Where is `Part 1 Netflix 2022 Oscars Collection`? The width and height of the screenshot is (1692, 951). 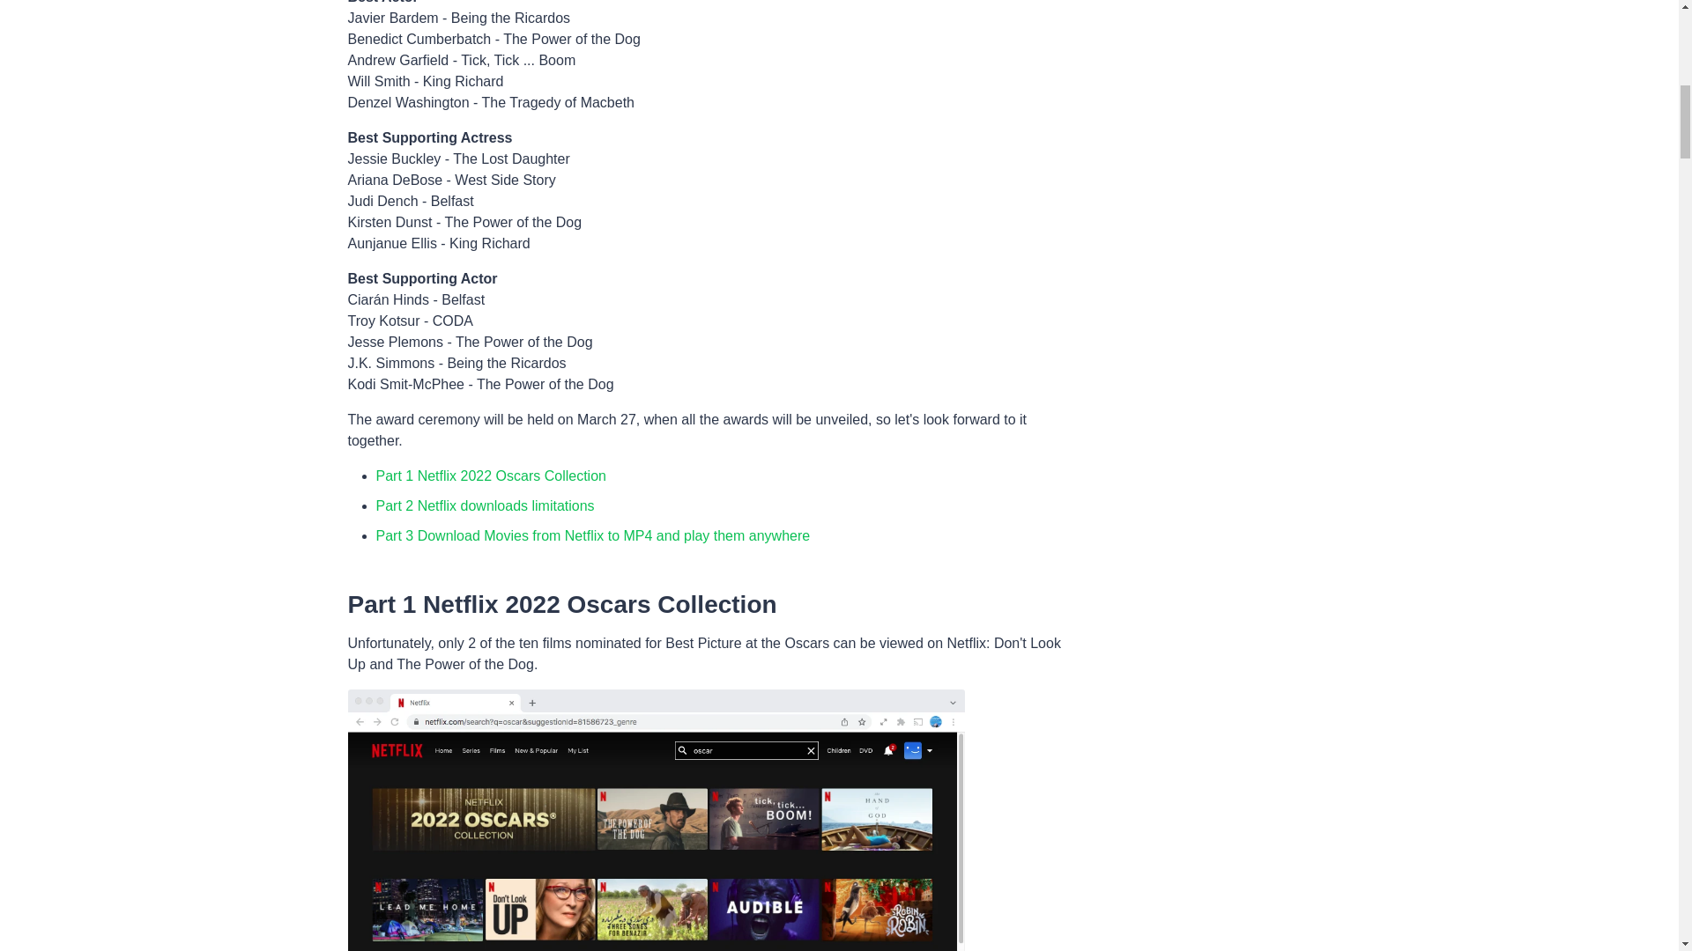
Part 1 Netflix 2022 Oscars Collection is located at coordinates (490, 475).